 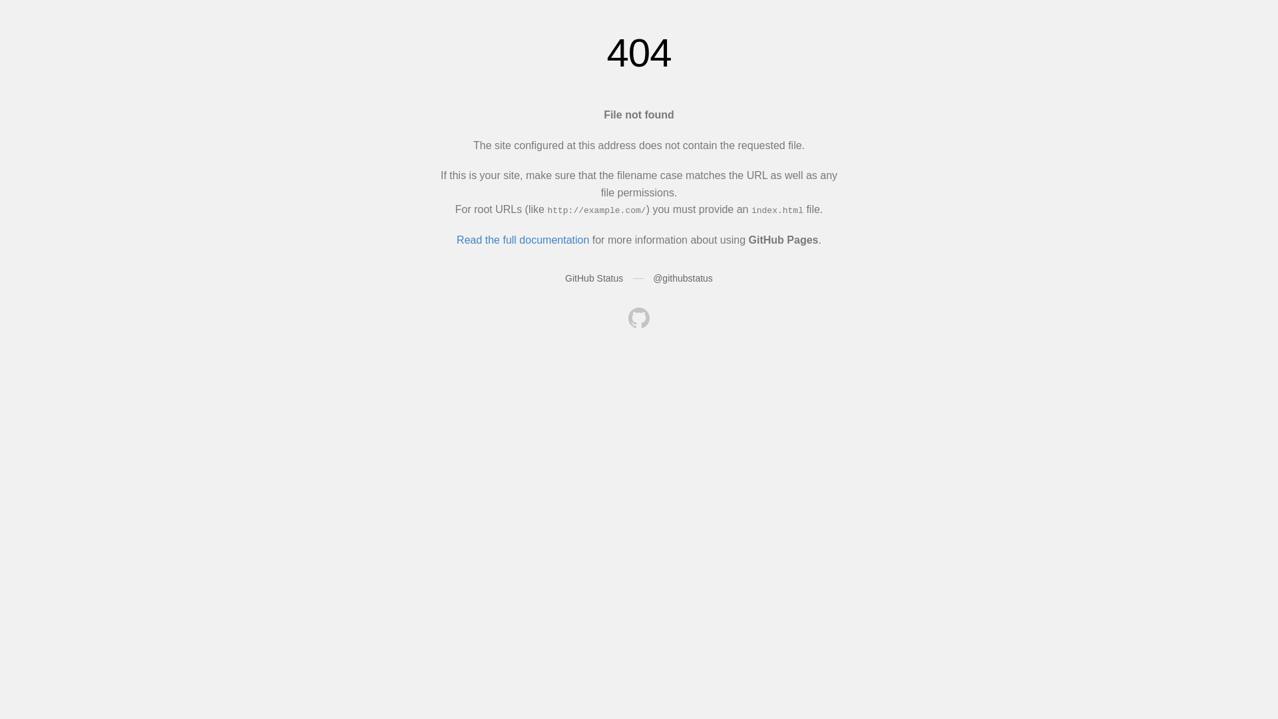 I want to click on GitHub Status, so click(x=594, y=278).